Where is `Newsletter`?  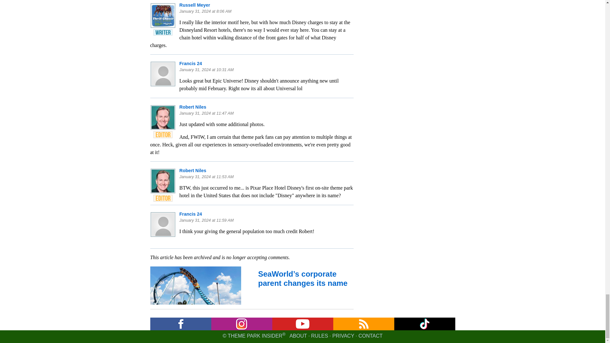
Newsletter is located at coordinates (241, 324).